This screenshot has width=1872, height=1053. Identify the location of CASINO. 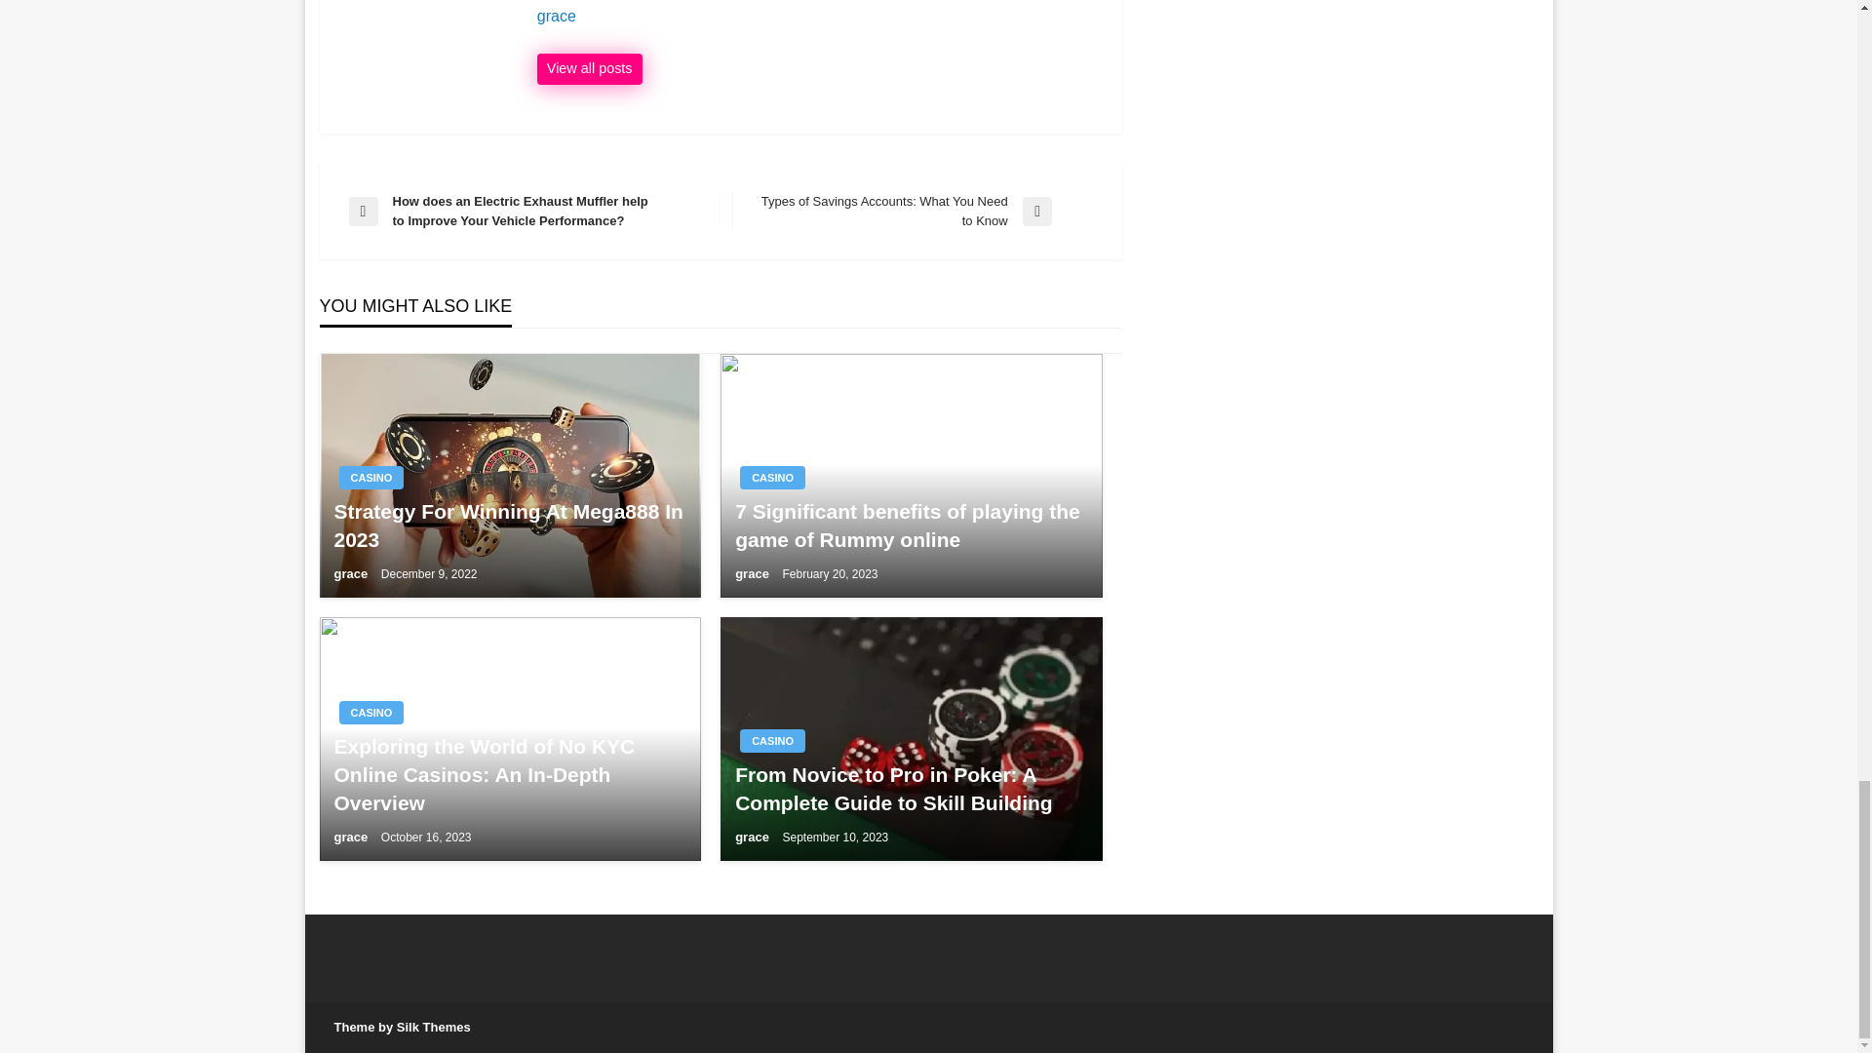
(370, 478).